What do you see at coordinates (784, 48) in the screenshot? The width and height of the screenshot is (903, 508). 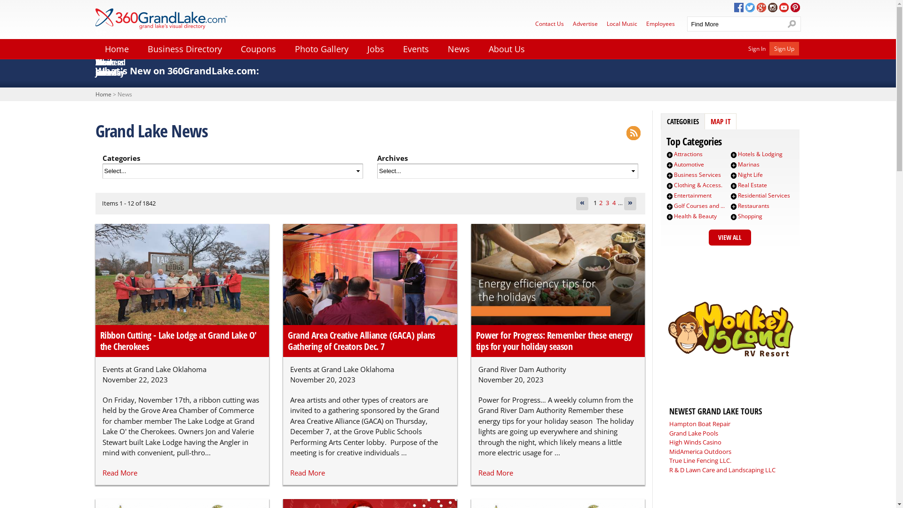 I see `Sign Up` at bounding box center [784, 48].